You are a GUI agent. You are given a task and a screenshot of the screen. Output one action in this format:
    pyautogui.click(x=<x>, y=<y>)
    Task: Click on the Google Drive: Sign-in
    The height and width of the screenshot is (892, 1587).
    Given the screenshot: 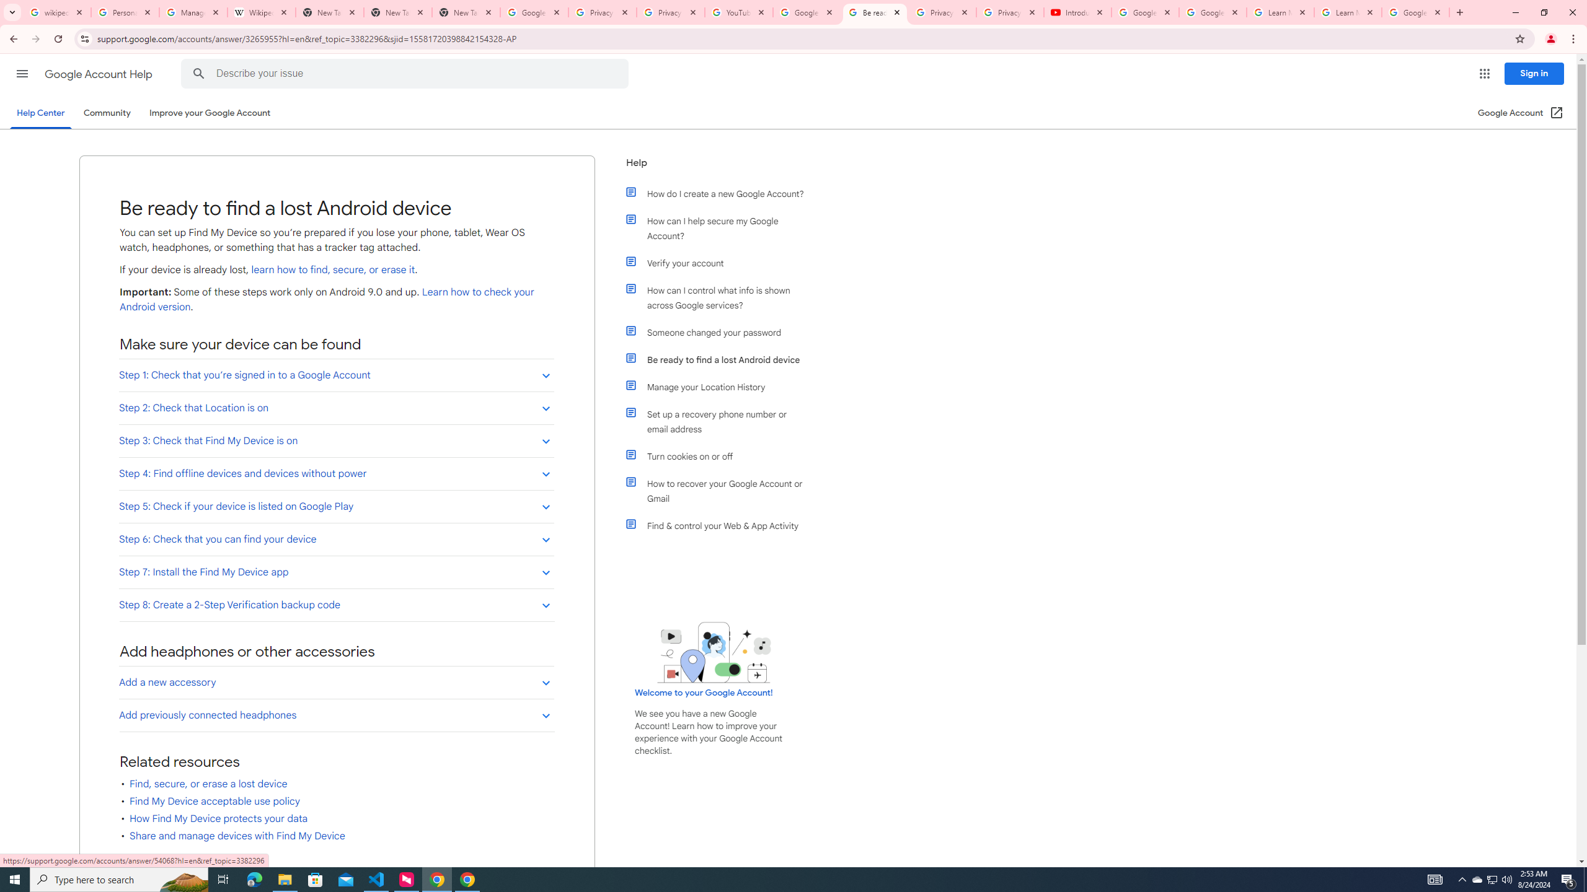 What is the action you would take?
    pyautogui.click(x=534, y=12)
    